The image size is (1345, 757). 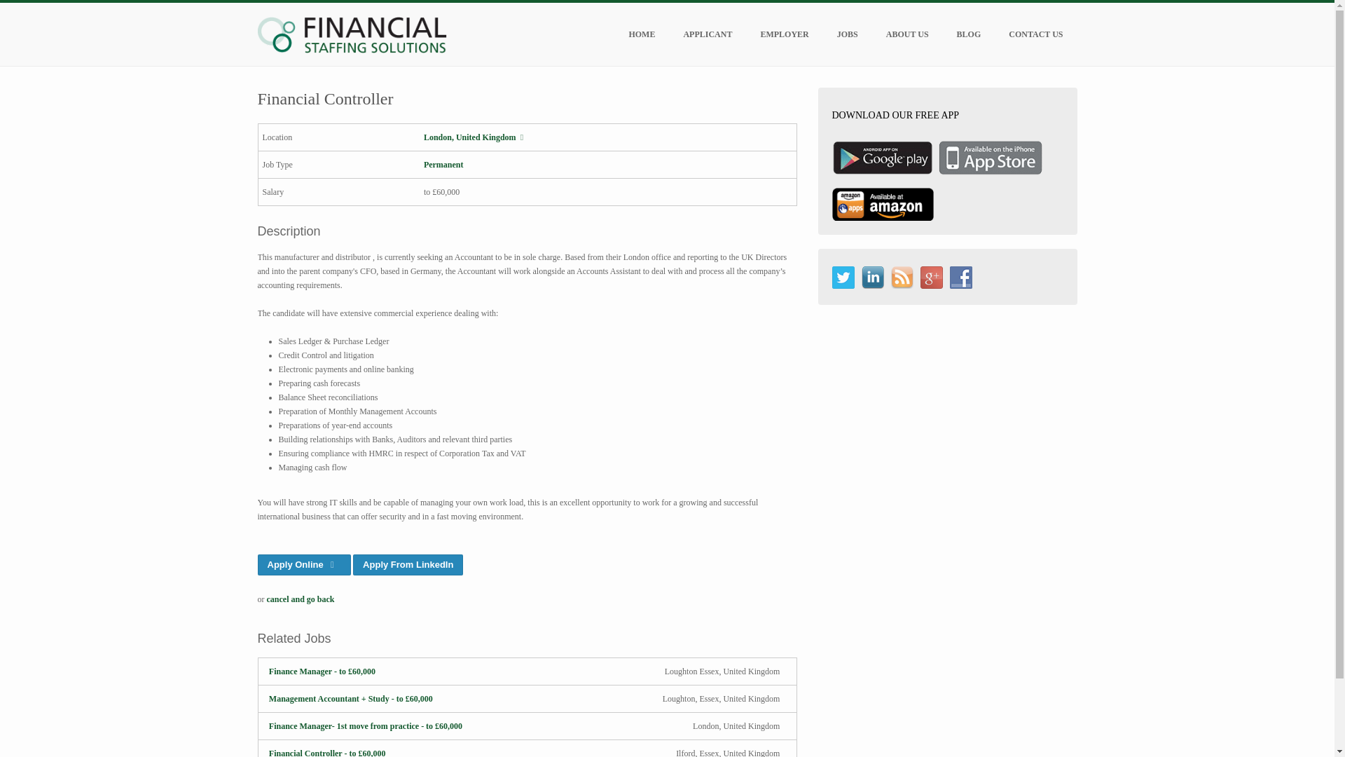 What do you see at coordinates (906, 34) in the screenshot?
I see `ABOUT US` at bounding box center [906, 34].